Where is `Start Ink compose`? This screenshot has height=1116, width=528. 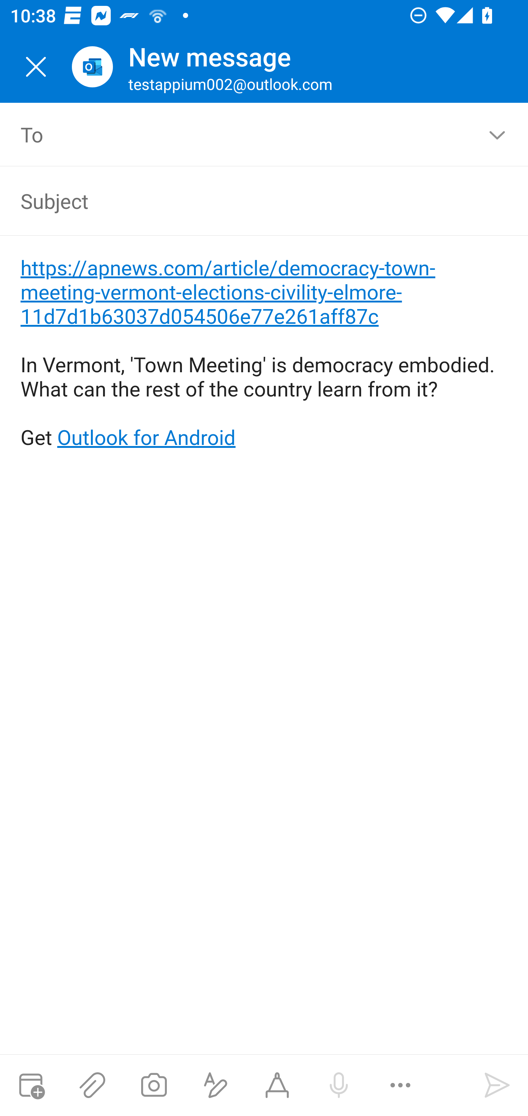 Start Ink compose is located at coordinates (277, 1085).